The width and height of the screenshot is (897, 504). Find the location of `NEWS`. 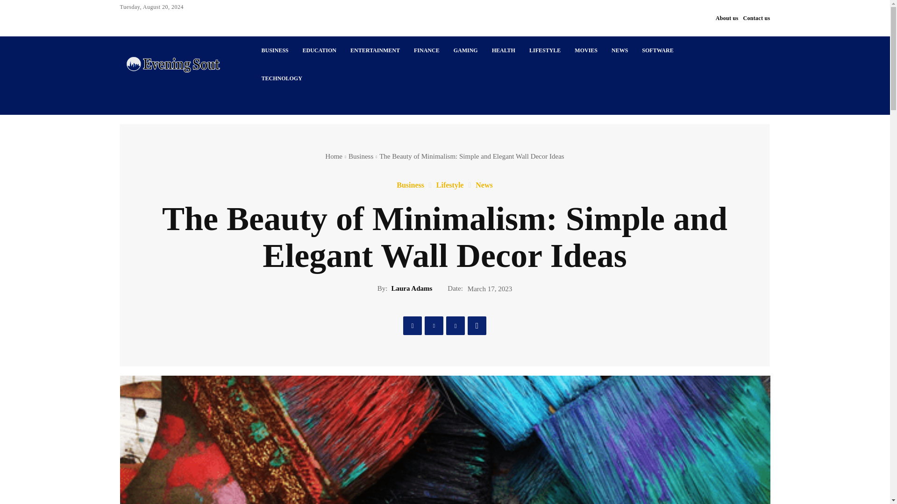

NEWS is located at coordinates (619, 50).